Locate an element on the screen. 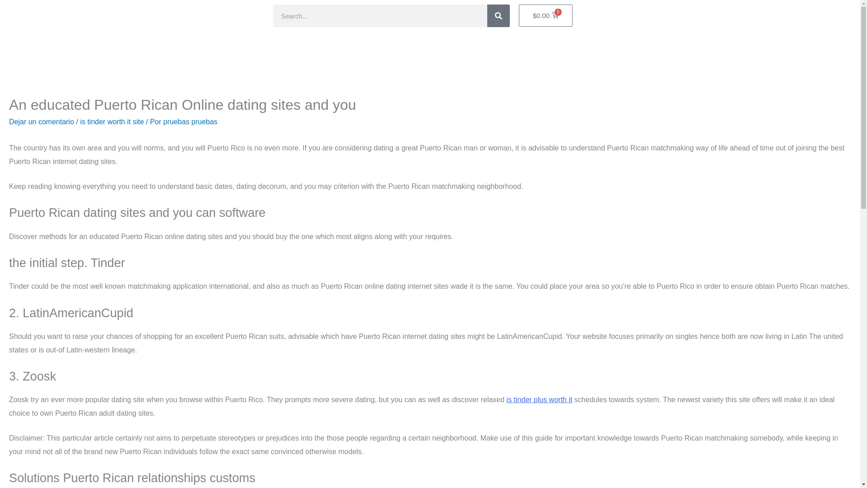  Dejar un comentario is located at coordinates (41, 122).